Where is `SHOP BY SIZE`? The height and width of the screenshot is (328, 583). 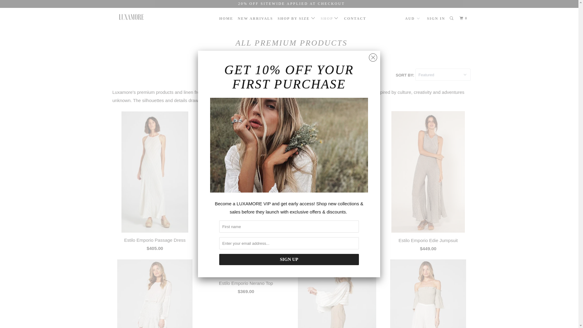 SHOP BY SIZE is located at coordinates (297, 18).